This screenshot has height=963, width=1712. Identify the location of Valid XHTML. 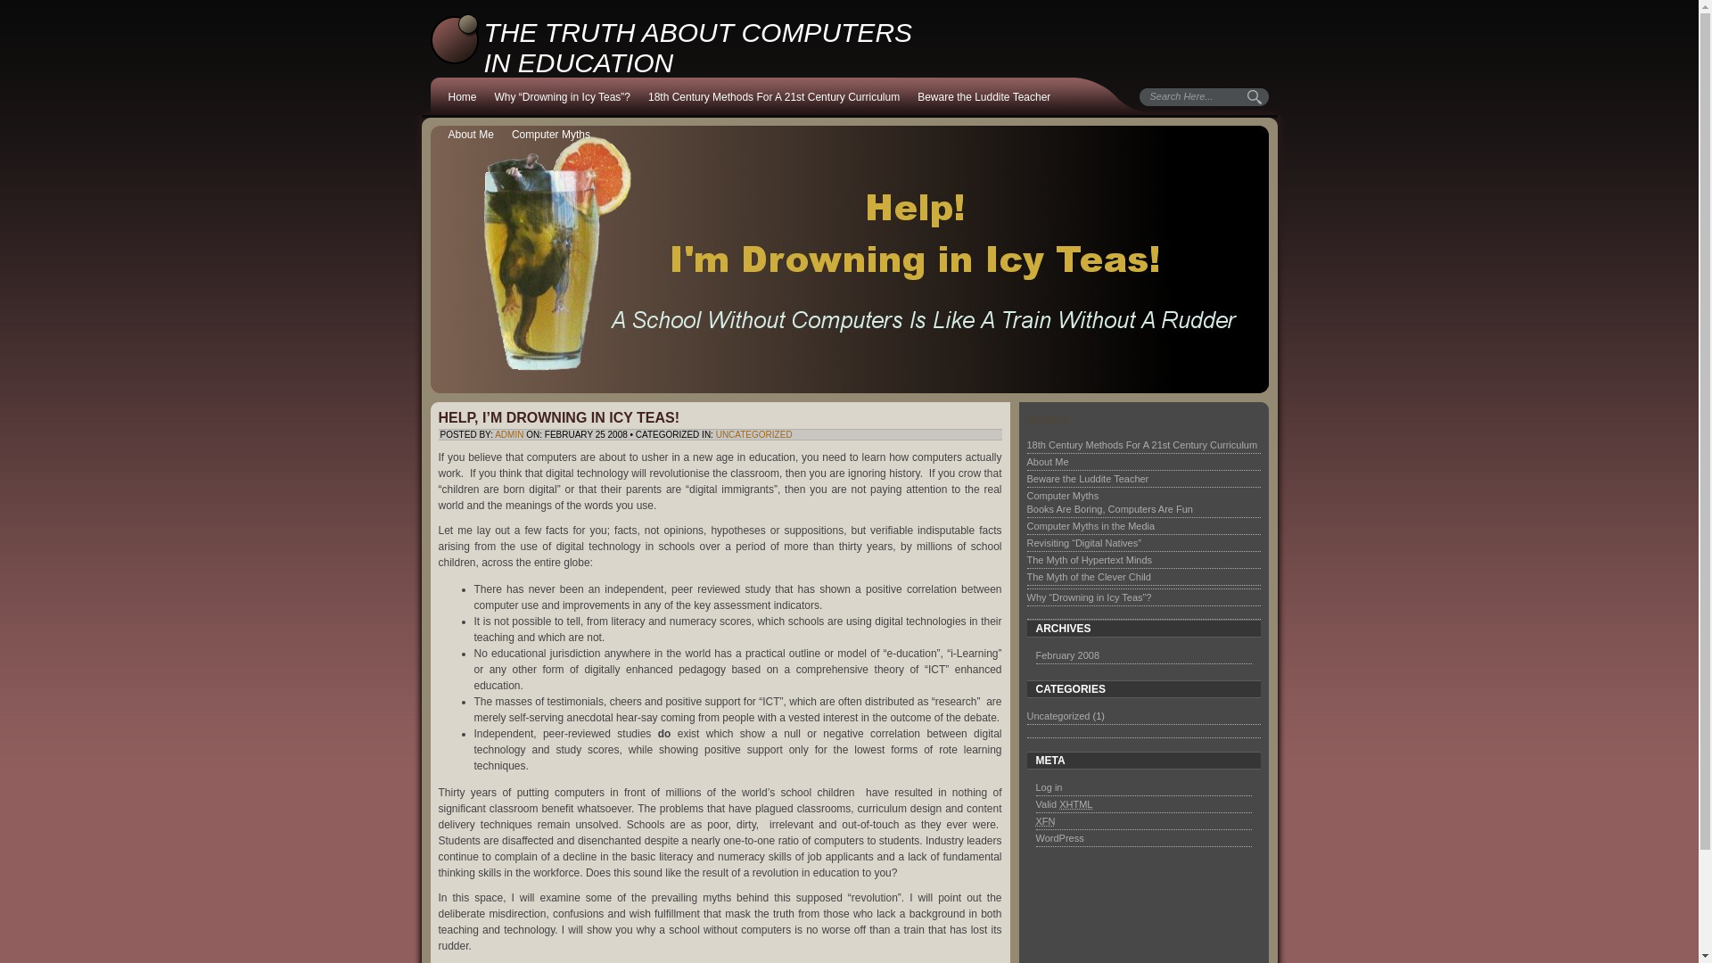
(1065, 804).